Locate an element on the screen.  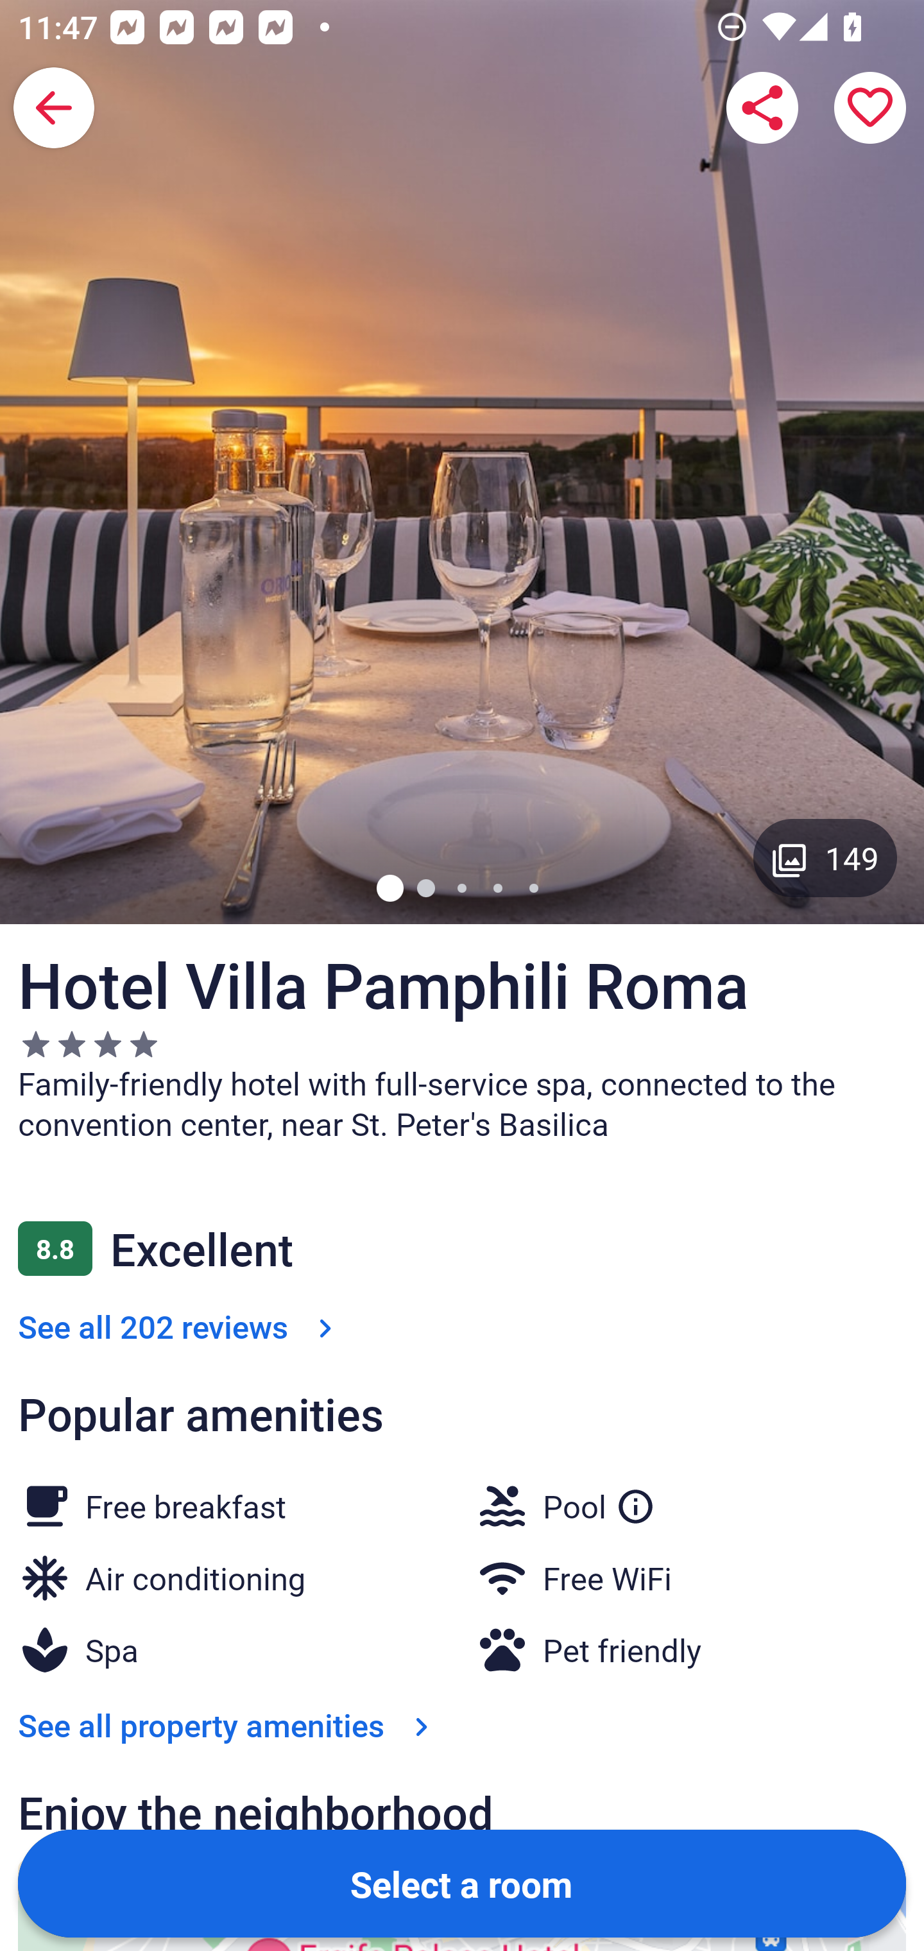
Gallery button with 149 images is located at coordinates (825, 857).